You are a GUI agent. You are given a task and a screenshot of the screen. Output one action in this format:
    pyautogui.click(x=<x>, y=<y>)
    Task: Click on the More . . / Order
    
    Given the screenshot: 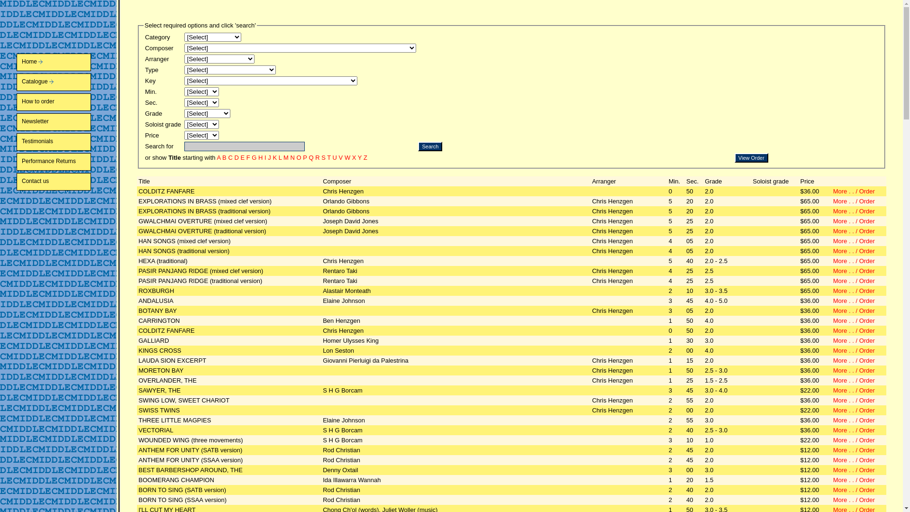 What is the action you would take?
    pyautogui.click(x=854, y=420)
    